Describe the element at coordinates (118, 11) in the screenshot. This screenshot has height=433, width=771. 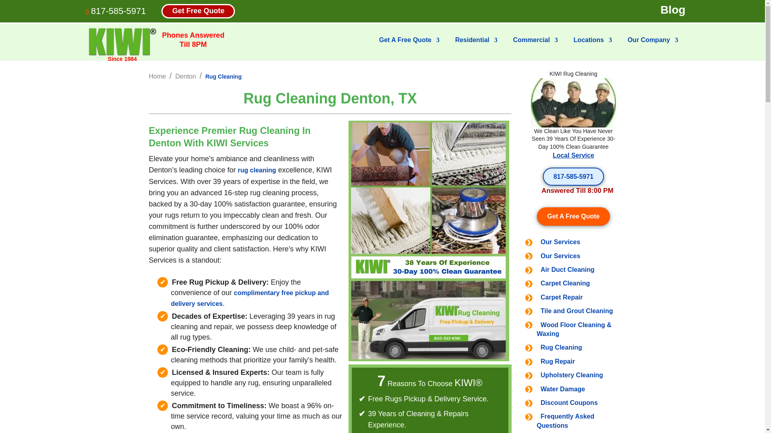
I see `817-585-5971` at that location.